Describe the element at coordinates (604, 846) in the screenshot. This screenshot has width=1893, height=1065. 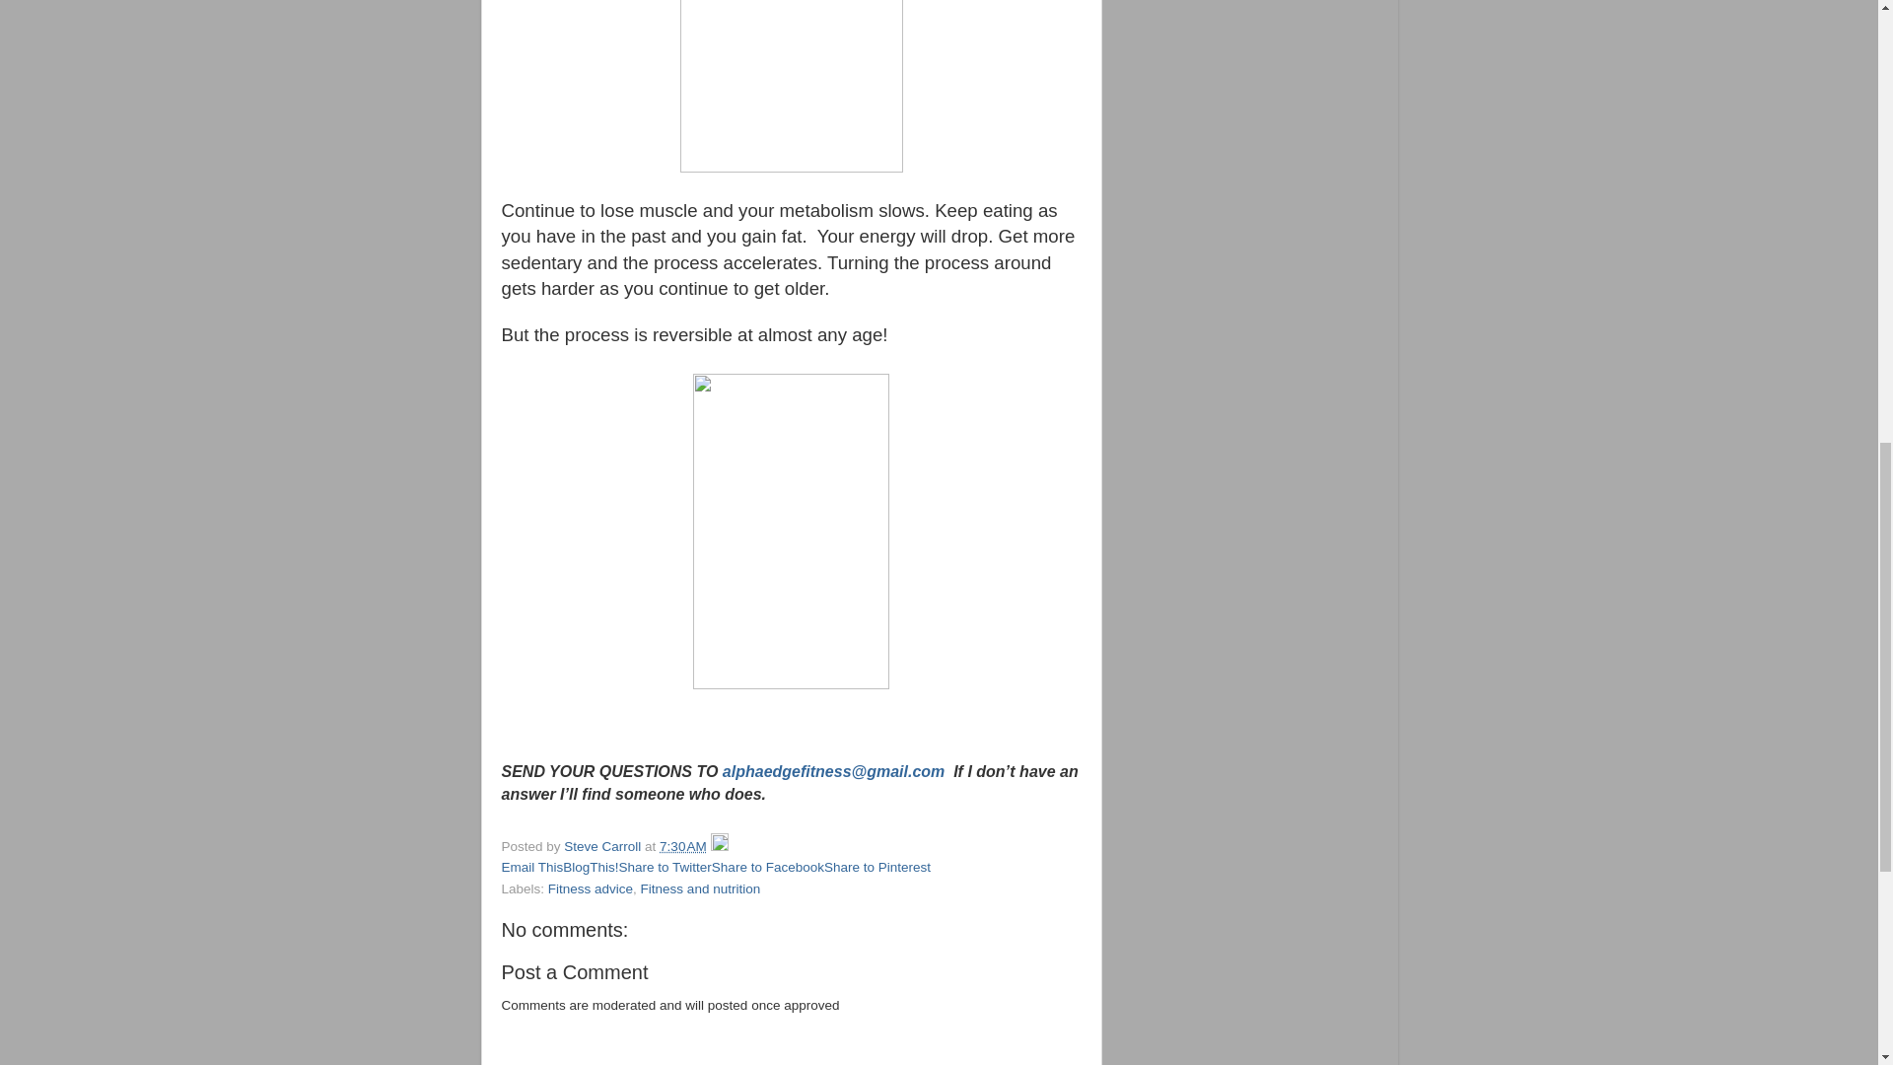
I see `author profile` at that location.